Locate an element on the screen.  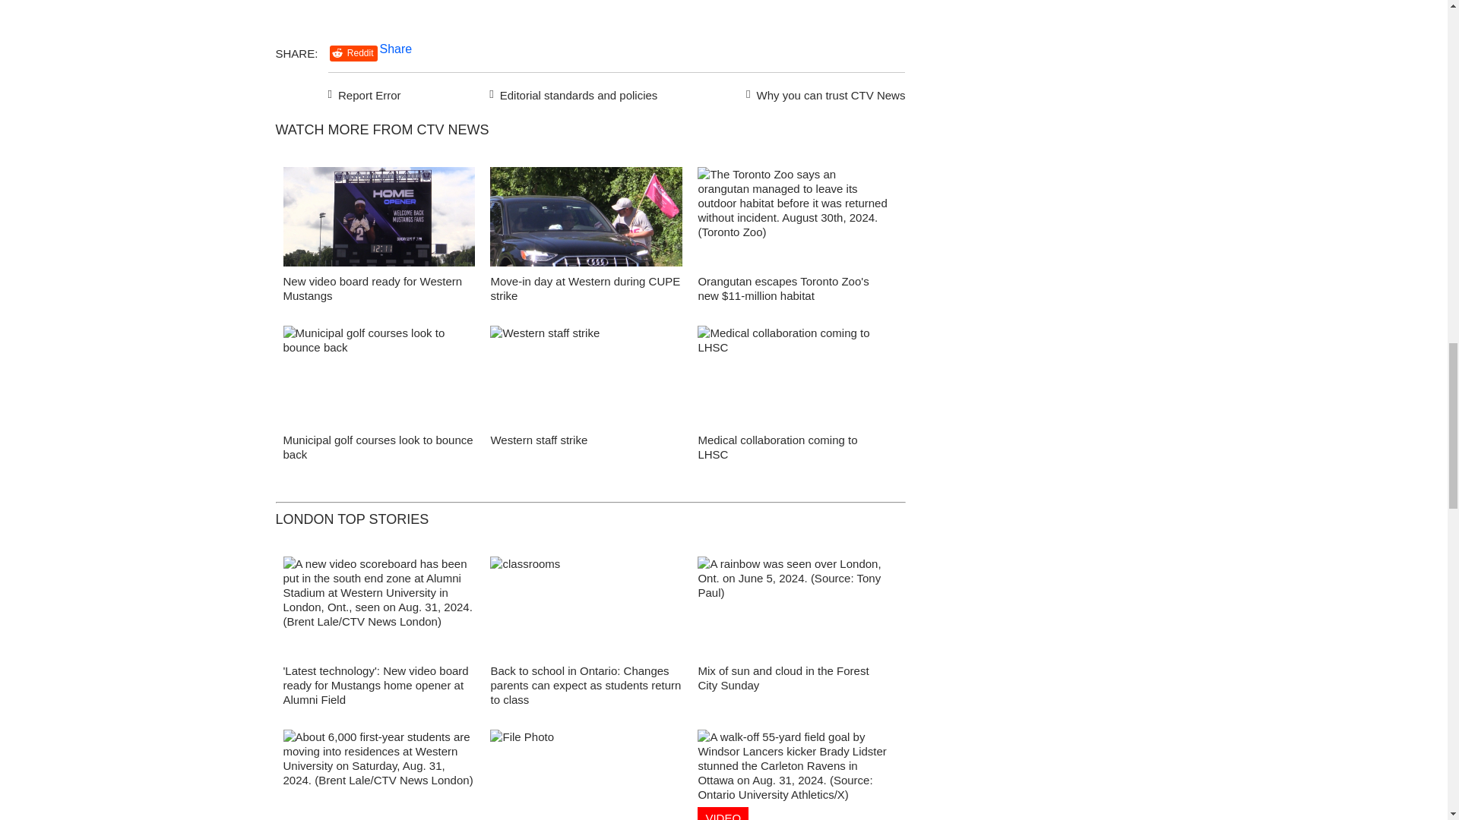
Reddit is located at coordinates (353, 53).